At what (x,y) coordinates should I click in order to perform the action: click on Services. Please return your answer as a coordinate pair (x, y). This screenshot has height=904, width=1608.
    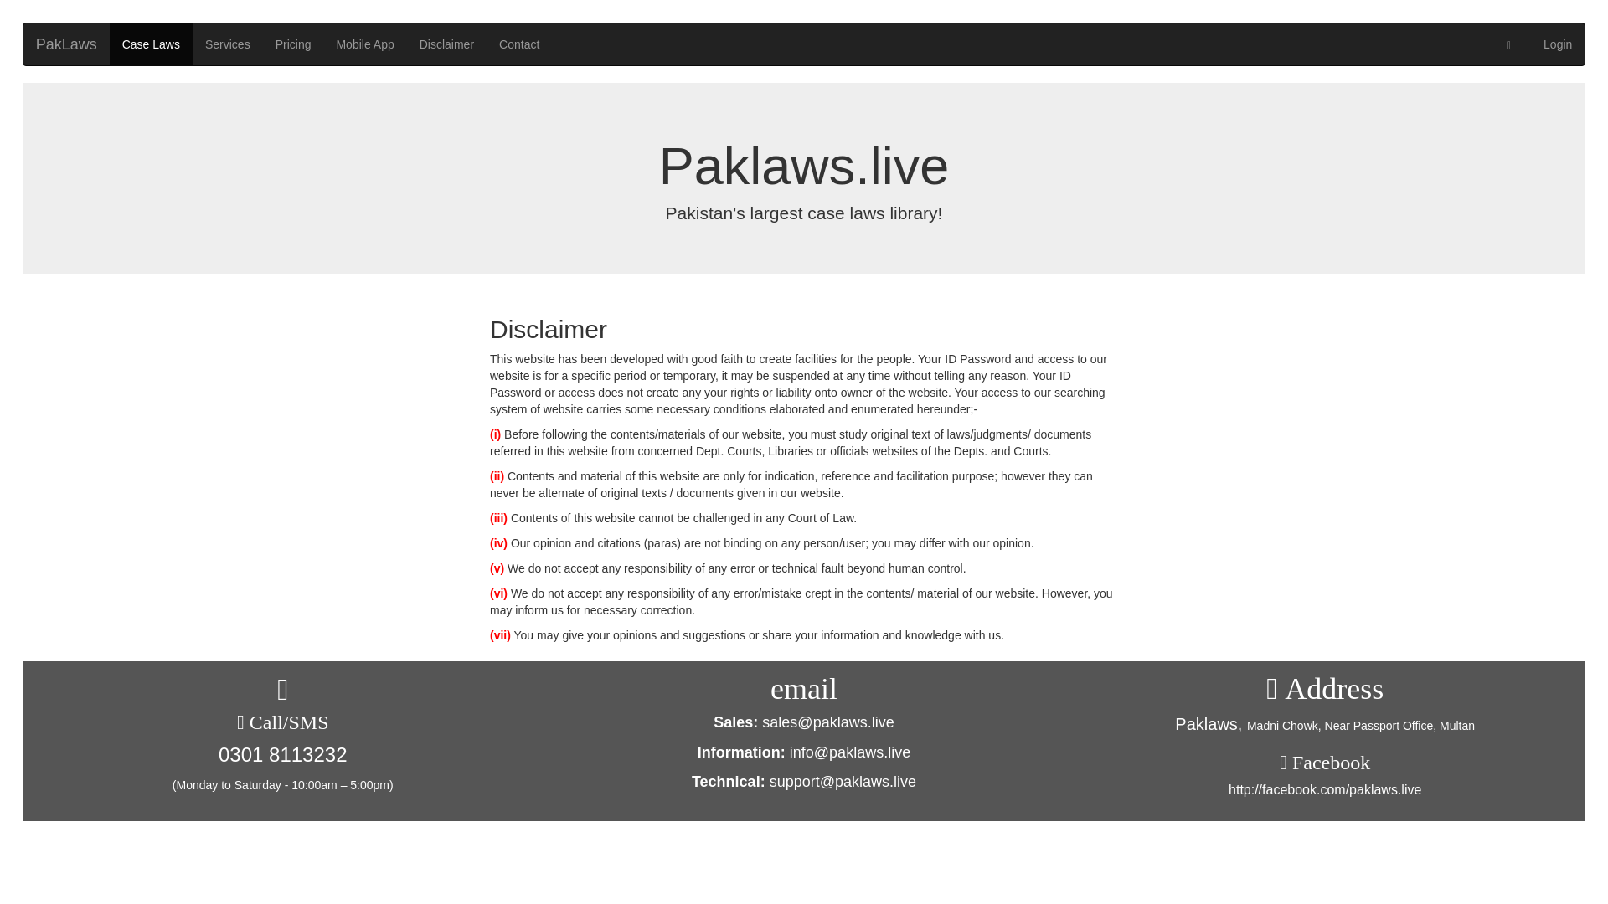
    Looking at the image, I should click on (228, 44).